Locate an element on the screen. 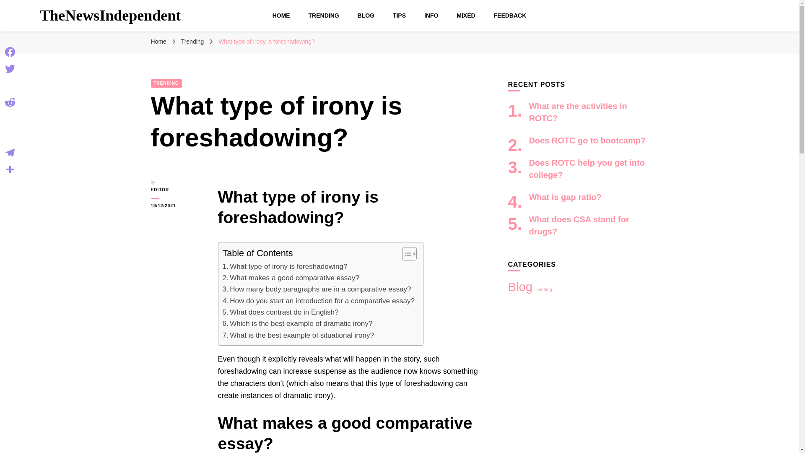 This screenshot has width=805, height=453. EDITOR is located at coordinates (178, 190).